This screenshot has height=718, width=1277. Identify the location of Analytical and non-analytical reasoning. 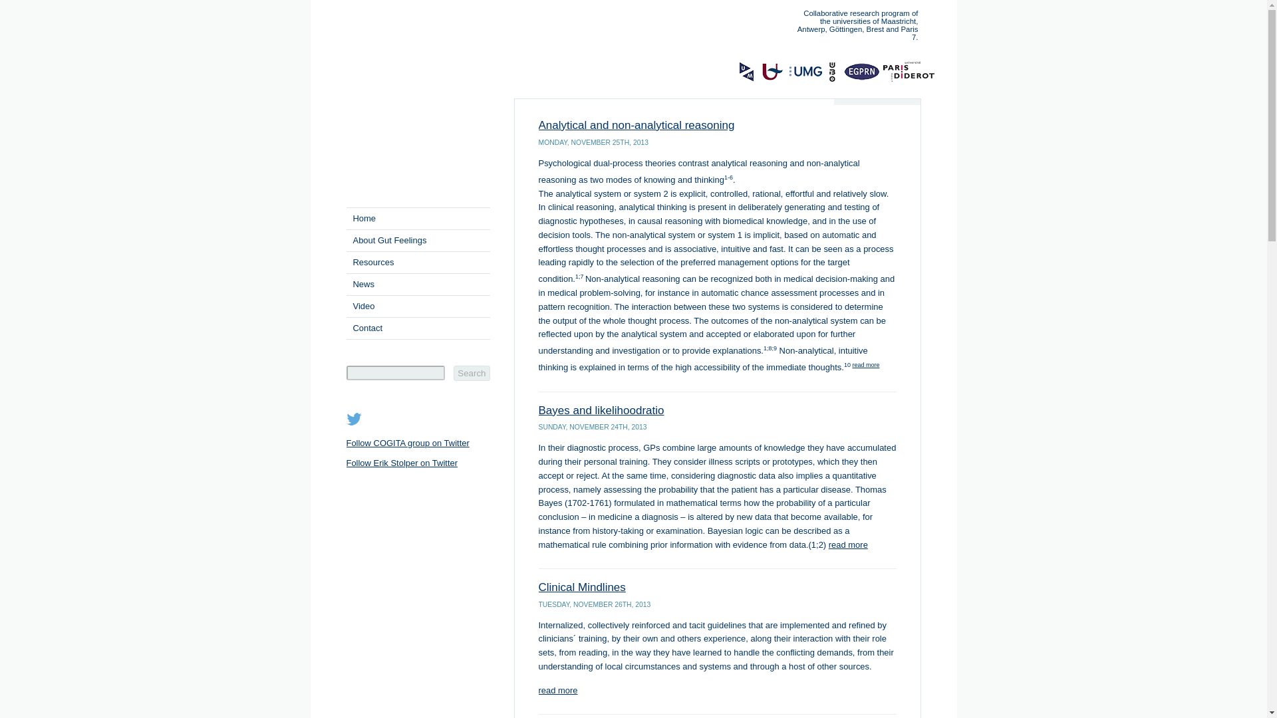
(637, 125).